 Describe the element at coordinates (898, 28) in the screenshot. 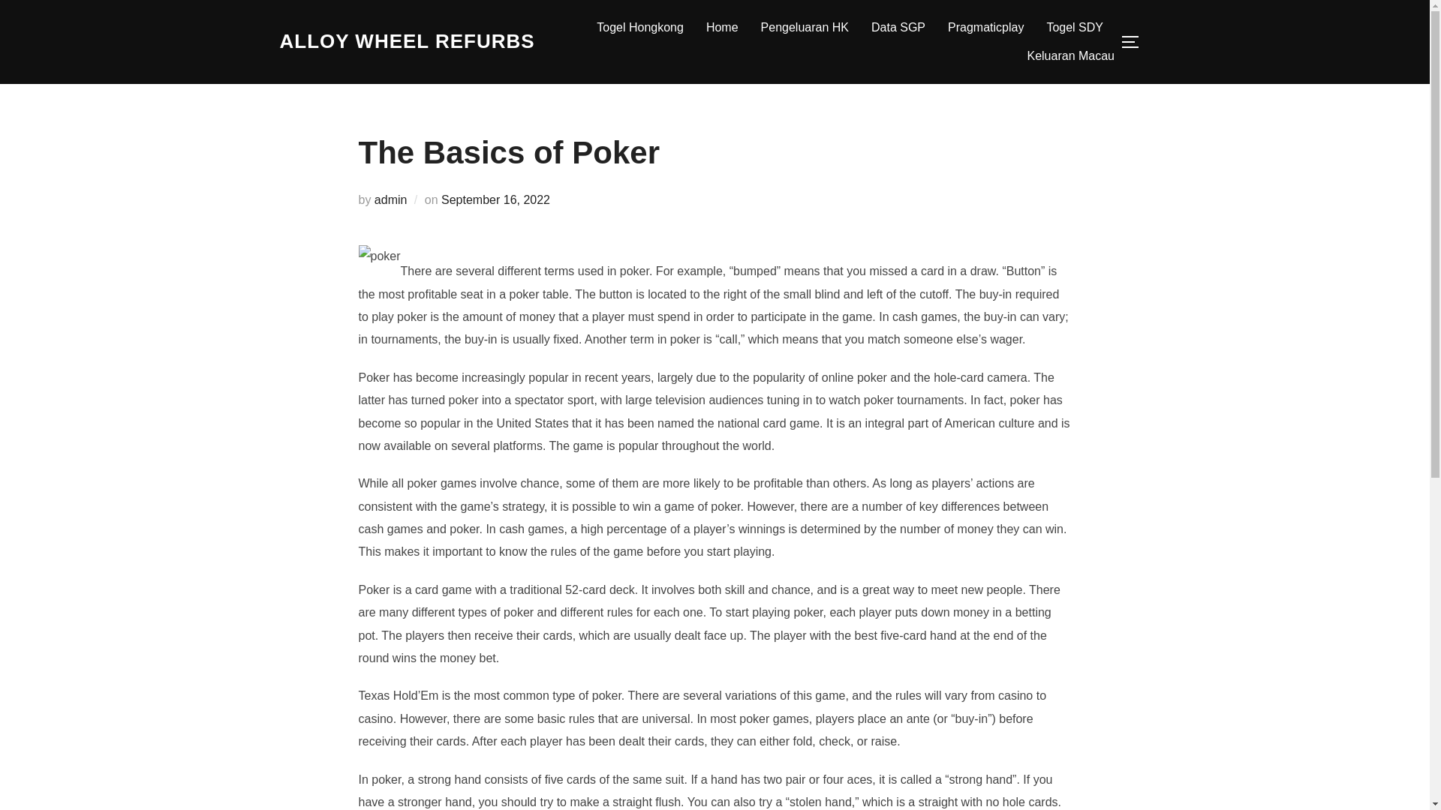

I see `Data SGP` at that location.